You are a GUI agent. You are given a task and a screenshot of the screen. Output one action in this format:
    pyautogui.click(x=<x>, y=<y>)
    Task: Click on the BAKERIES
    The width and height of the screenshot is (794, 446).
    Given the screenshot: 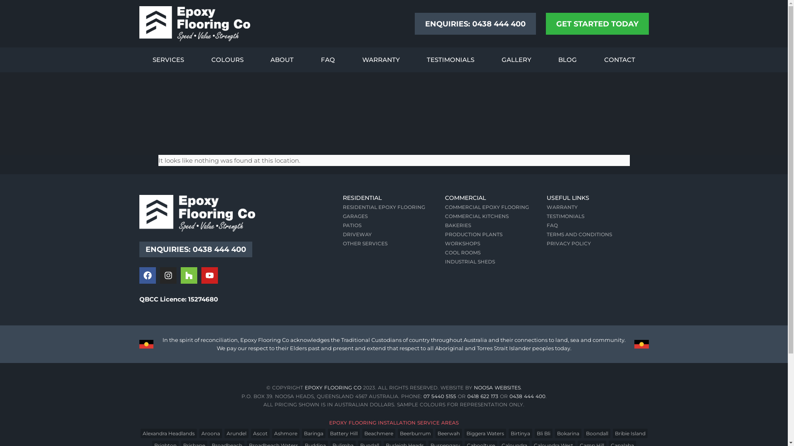 What is the action you would take?
    pyautogui.click(x=496, y=225)
    